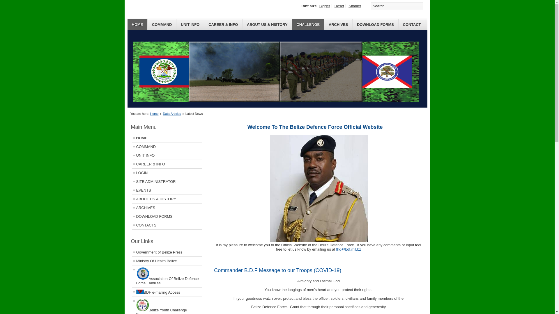  Describe the element at coordinates (167, 225) in the screenshot. I see `CONTACTS` at that location.